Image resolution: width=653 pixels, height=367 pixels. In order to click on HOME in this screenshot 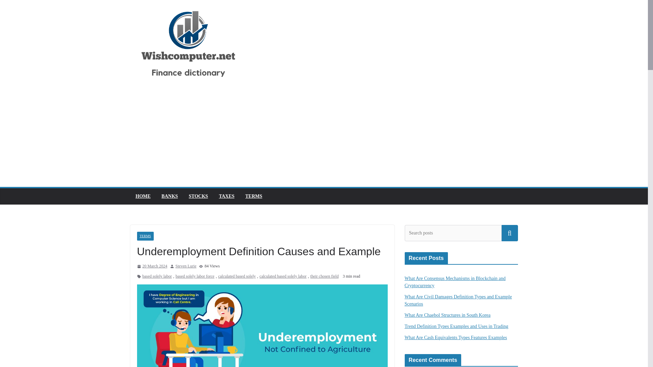, I will do `click(143, 196)`.